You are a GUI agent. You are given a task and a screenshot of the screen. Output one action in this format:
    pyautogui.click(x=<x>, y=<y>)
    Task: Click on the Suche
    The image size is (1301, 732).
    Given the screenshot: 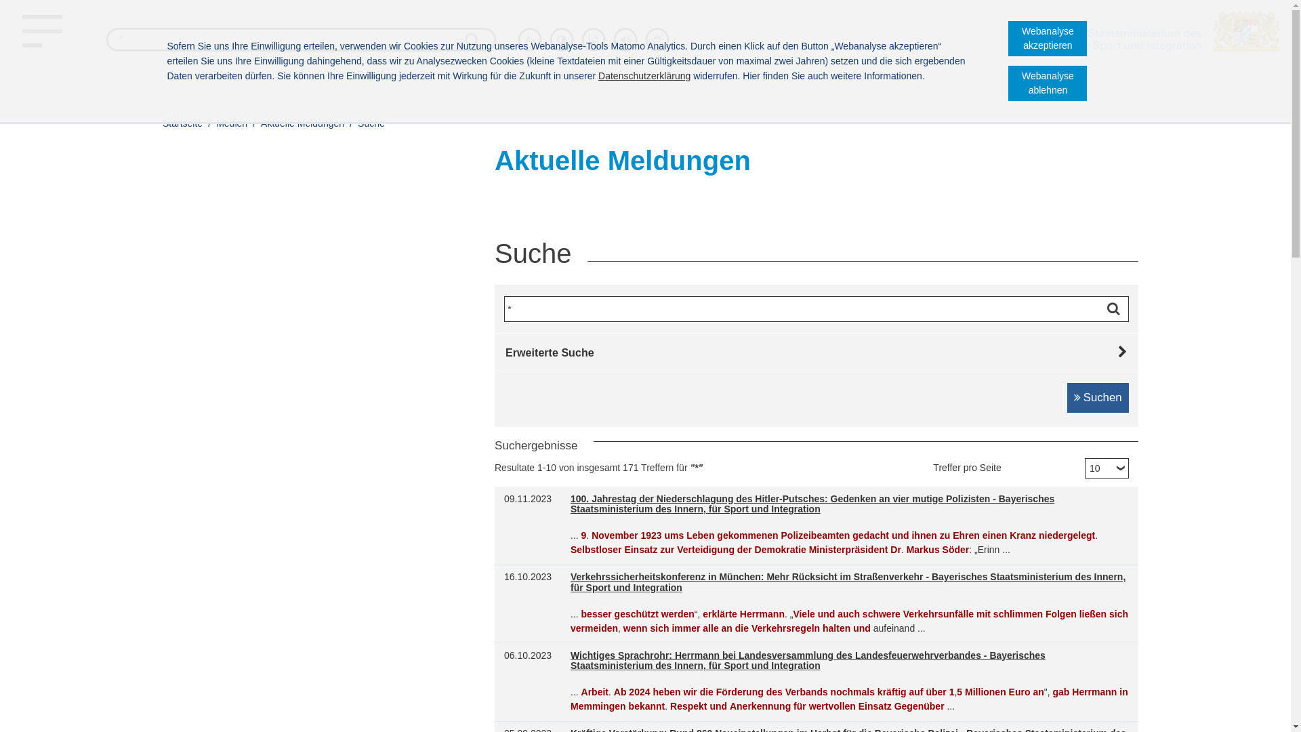 What is the action you would take?
    pyautogui.click(x=371, y=123)
    